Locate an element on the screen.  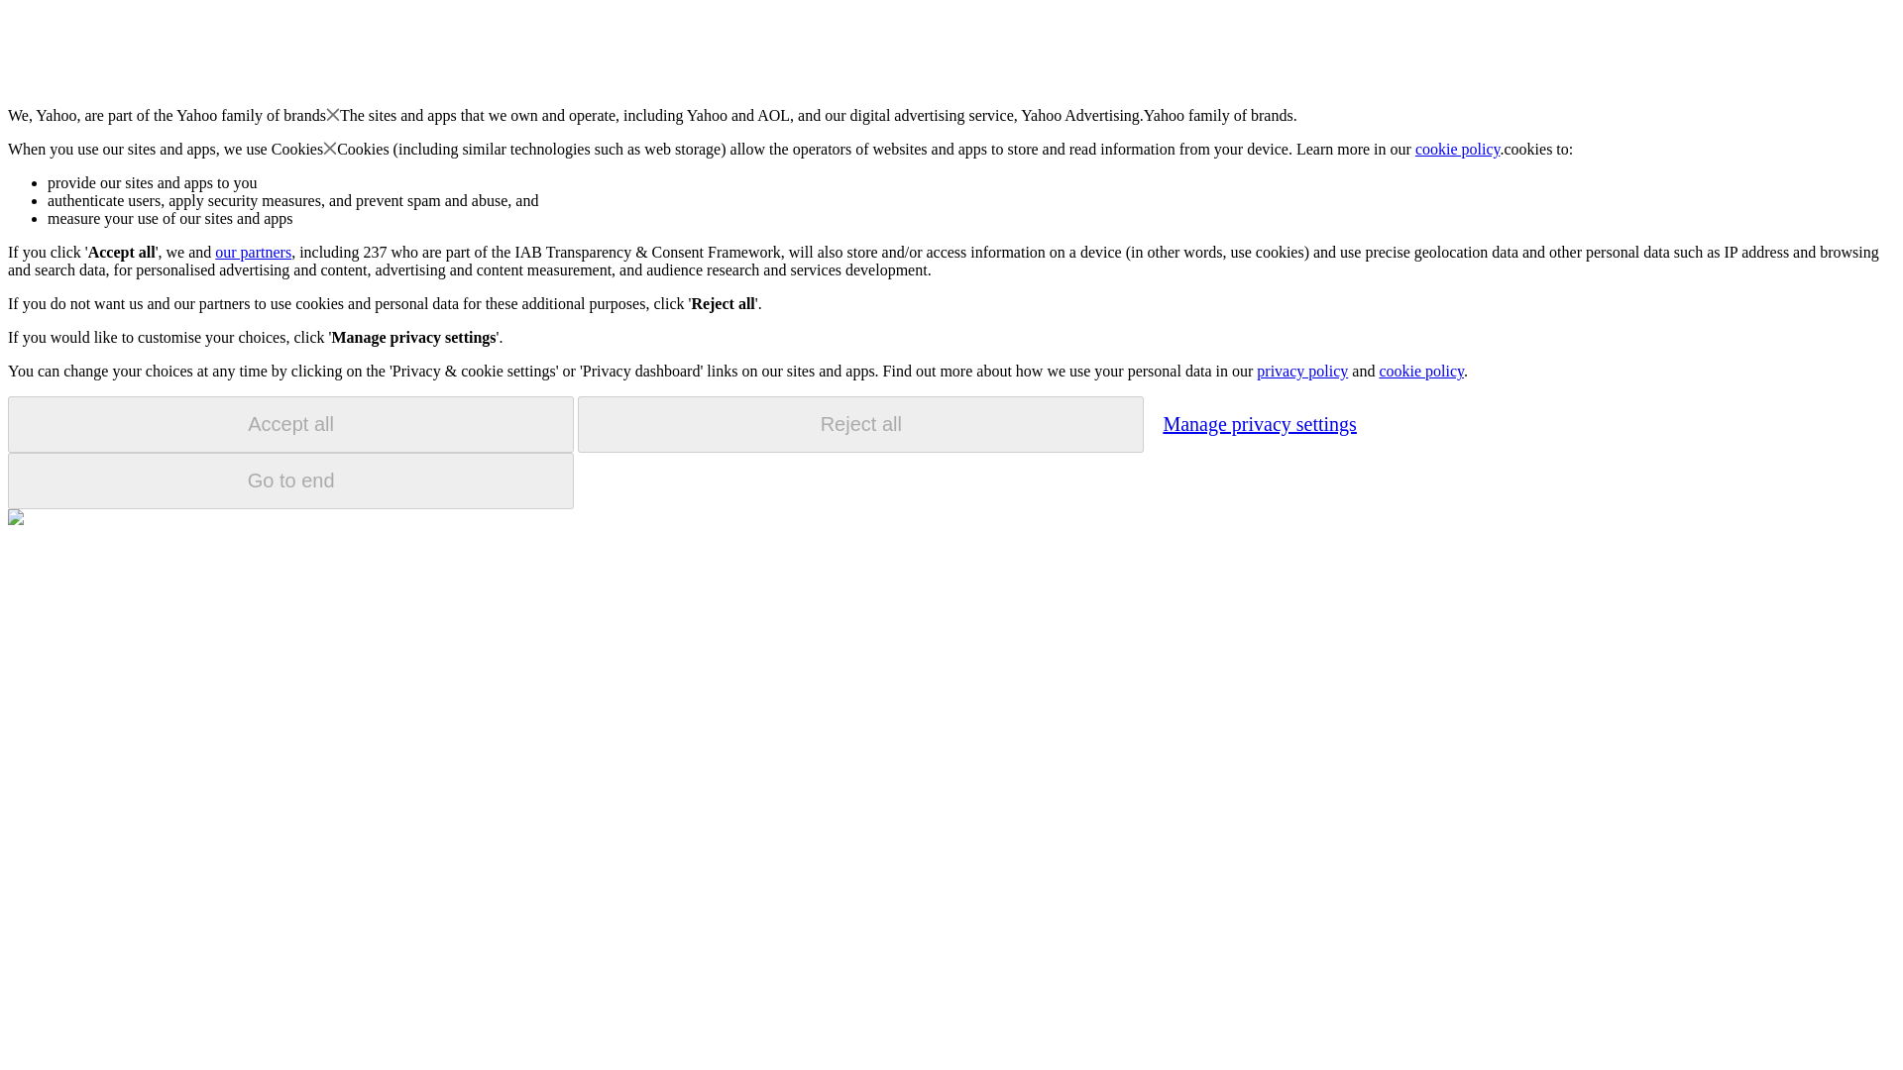
Go to end is located at coordinates (290, 481).